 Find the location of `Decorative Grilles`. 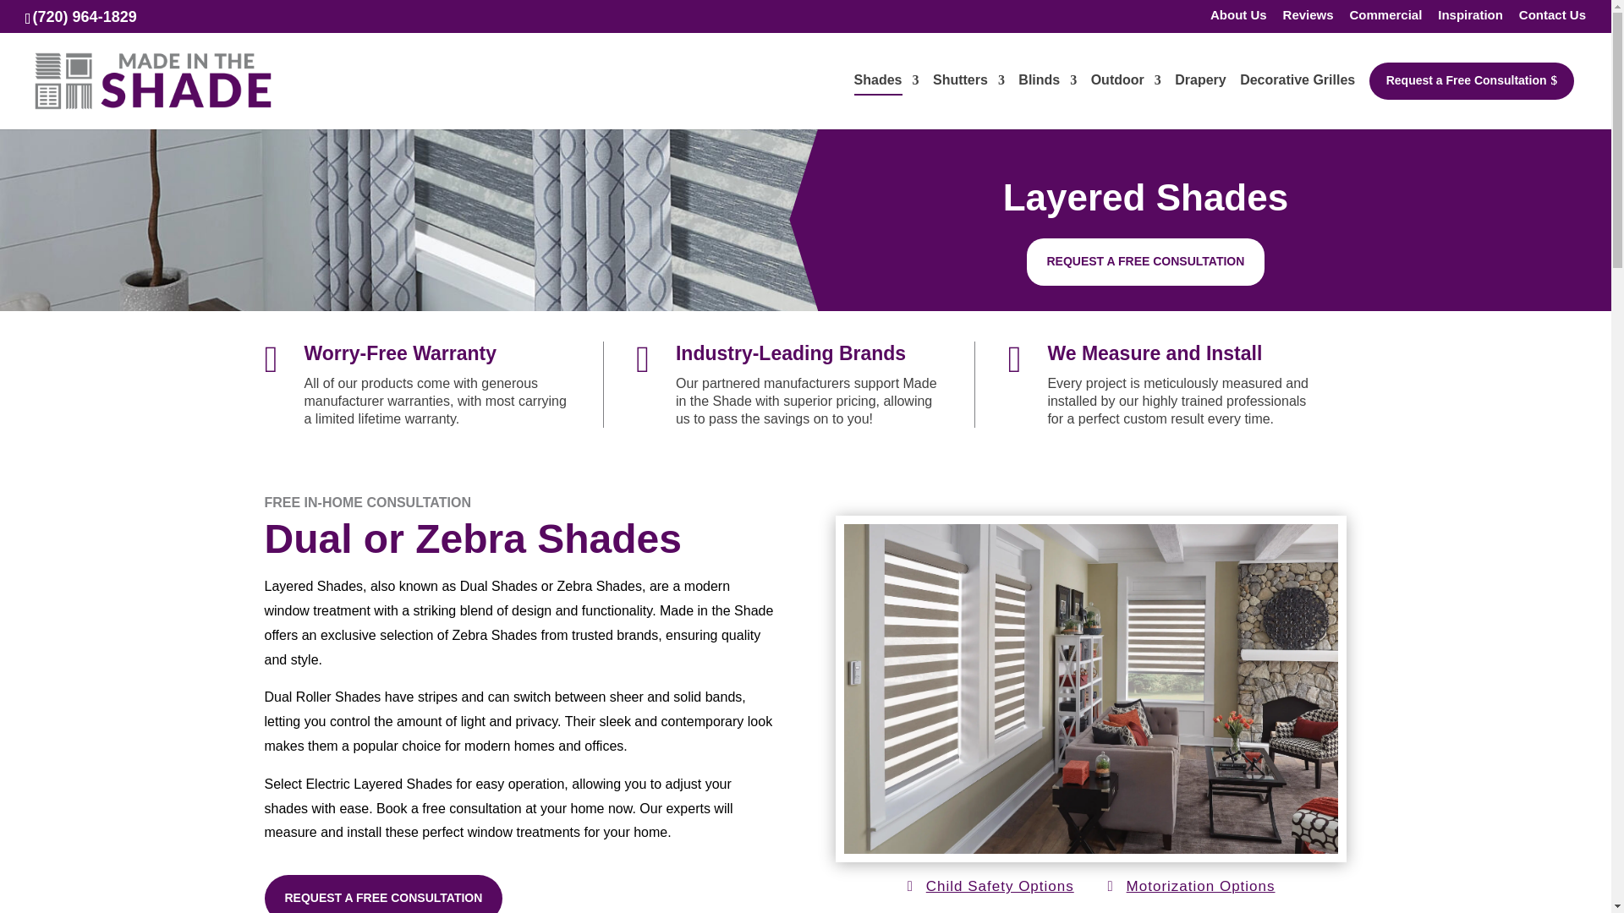

Decorative Grilles is located at coordinates (1298, 99).